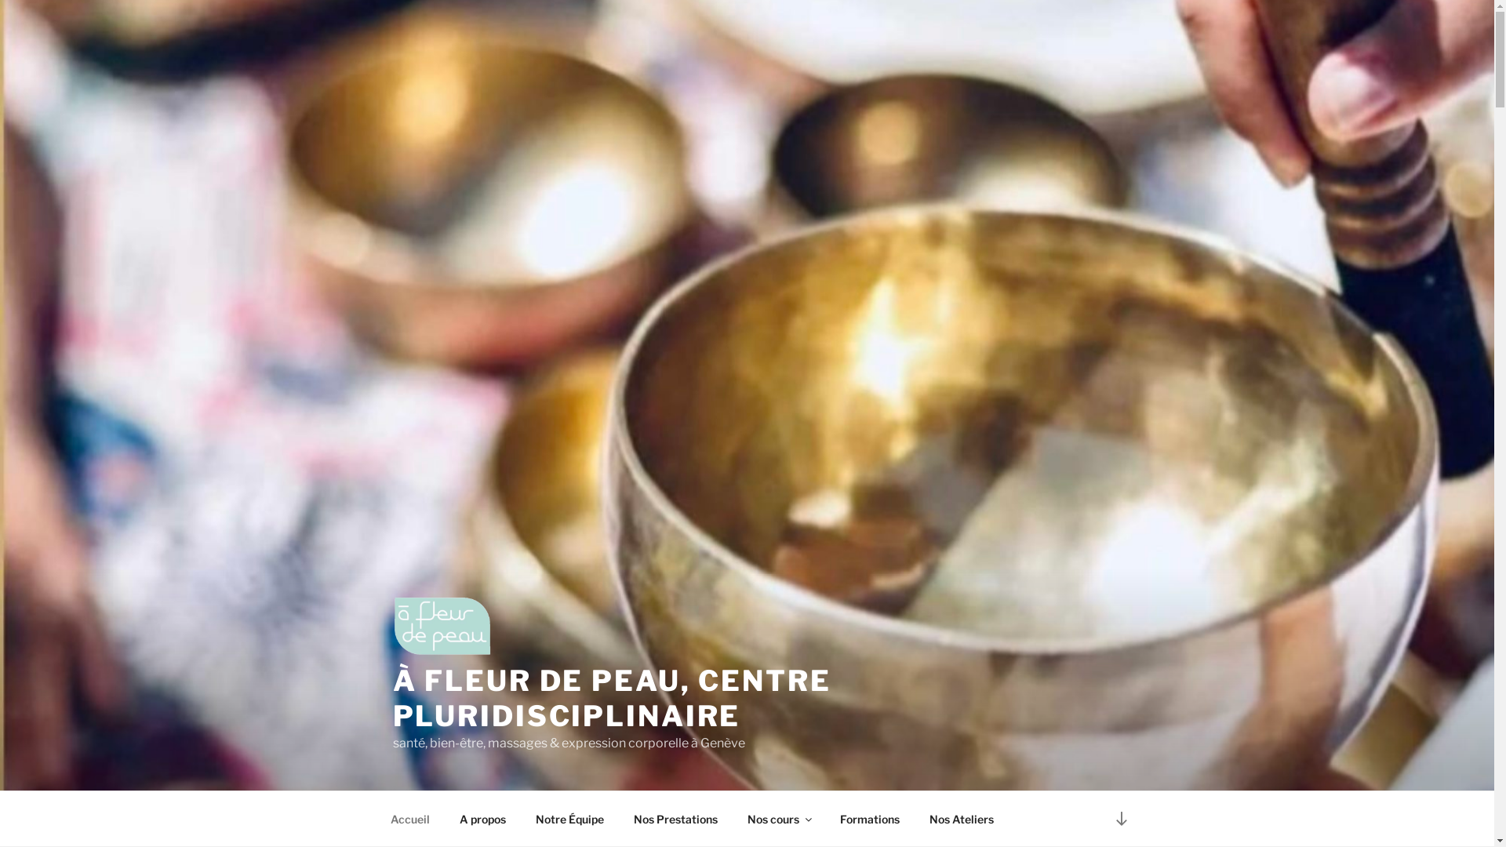 The width and height of the screenshot is (1506, 847). What do you see at coordinates (871, 819) in the screenshot?
I see `Formations` at bounding box center [871, 819].